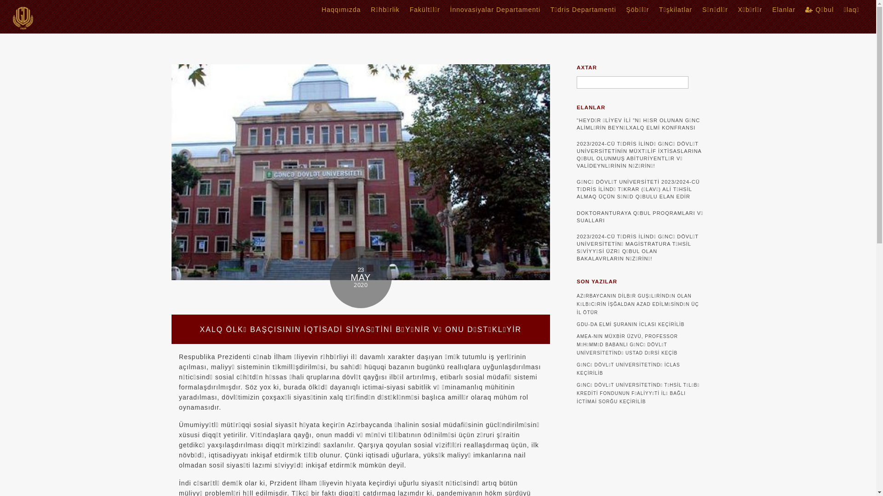 This screenshot has width=883, height=496. What do you see at coordinates (784, 10) in the screenshot?
I see `Elanlar` at bounding box center [784, 10].